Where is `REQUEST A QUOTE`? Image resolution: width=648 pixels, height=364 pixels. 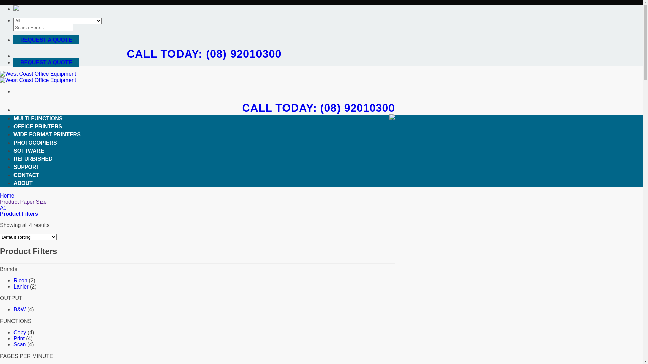 REQUEST A QUOTE is located at coordinates (46, 40).